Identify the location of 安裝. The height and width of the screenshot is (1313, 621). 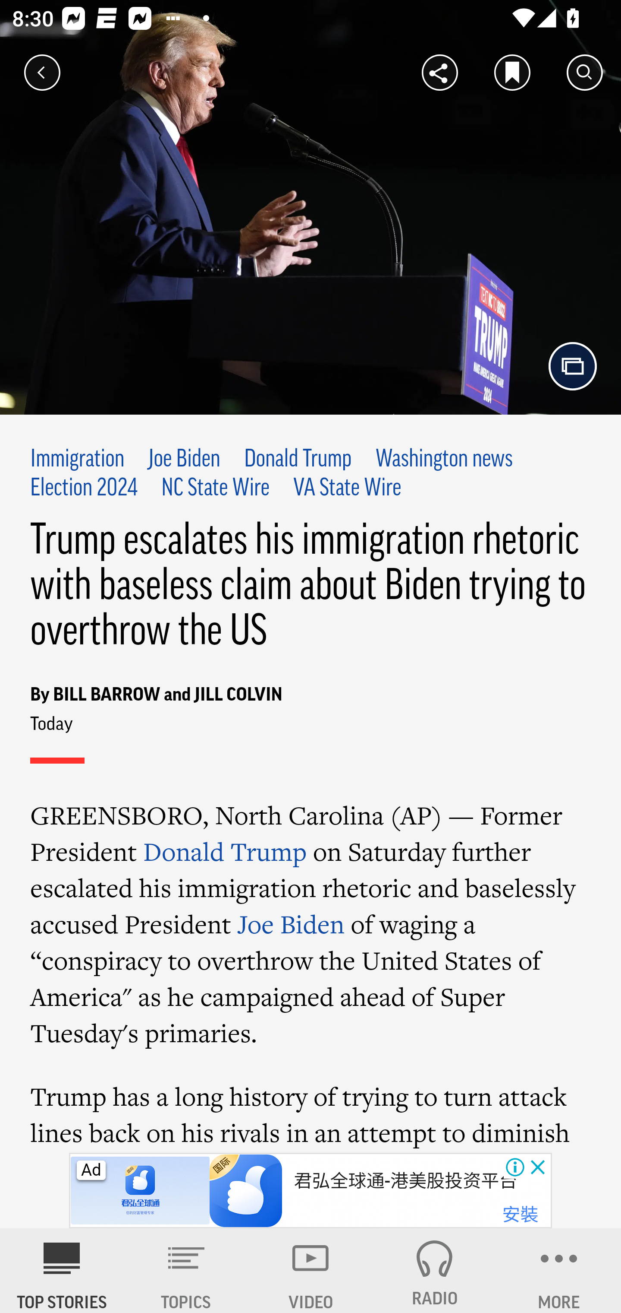
(520, 1215).